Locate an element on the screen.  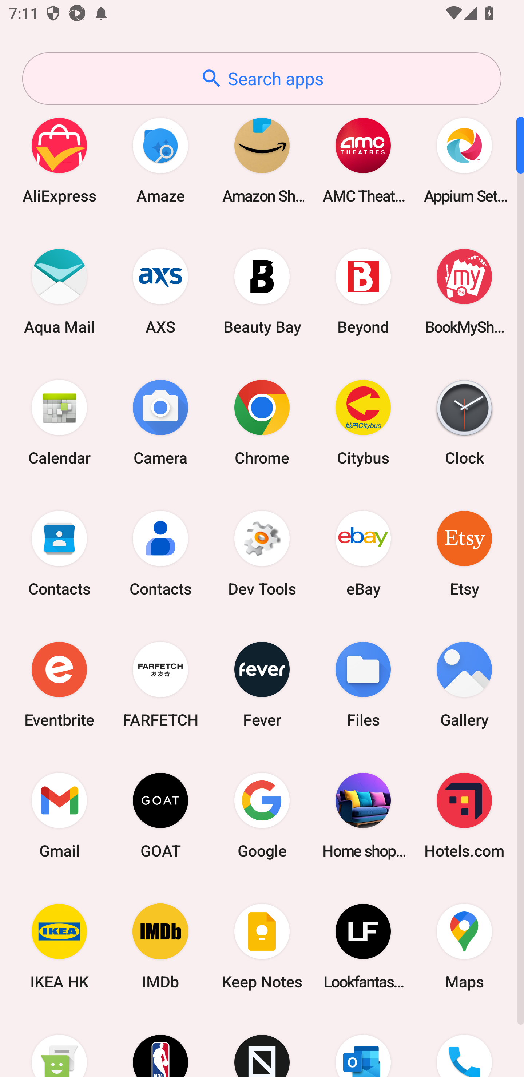
Beyond is located at coordinates (363, 291).